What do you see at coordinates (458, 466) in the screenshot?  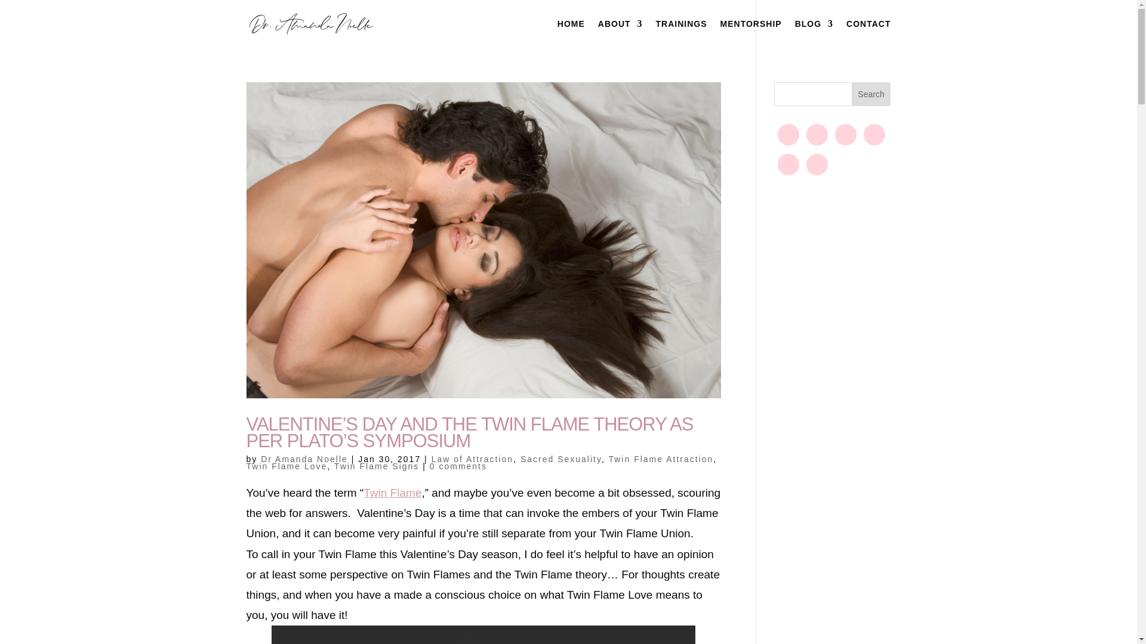 I see `0 comments` at bounding box center [458, 466].